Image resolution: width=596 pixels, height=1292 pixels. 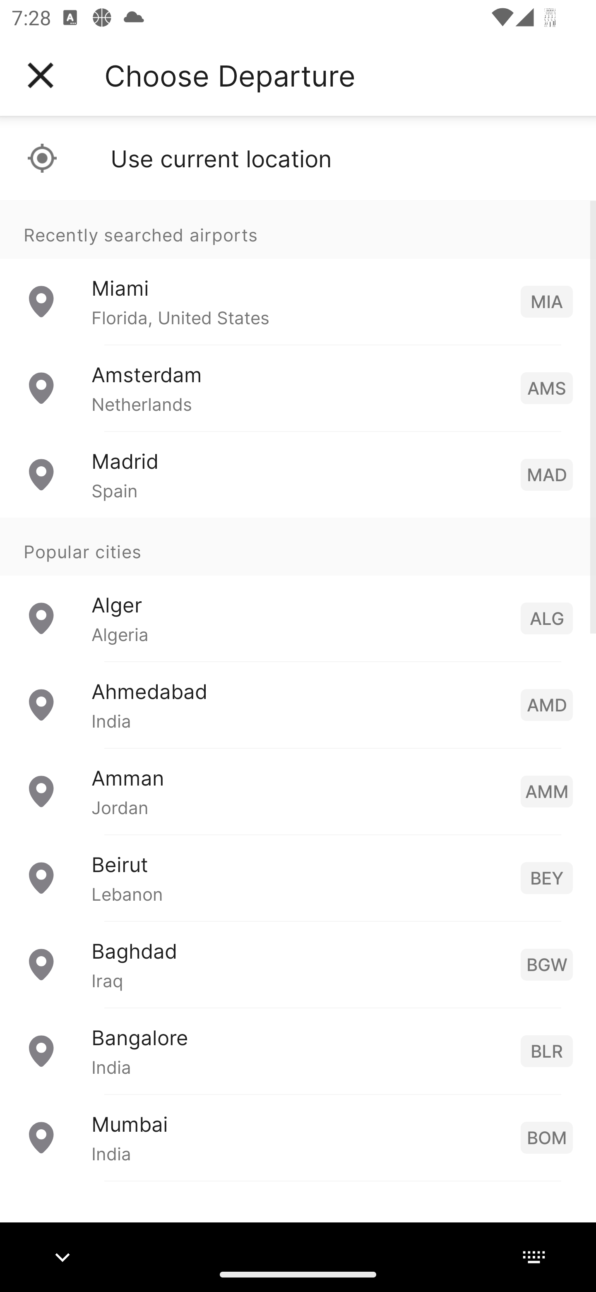 What do you see at coordinates (298, 475) in the screenshot?
I see `Madrid Spain MAD` at bounding box center [298, 475].